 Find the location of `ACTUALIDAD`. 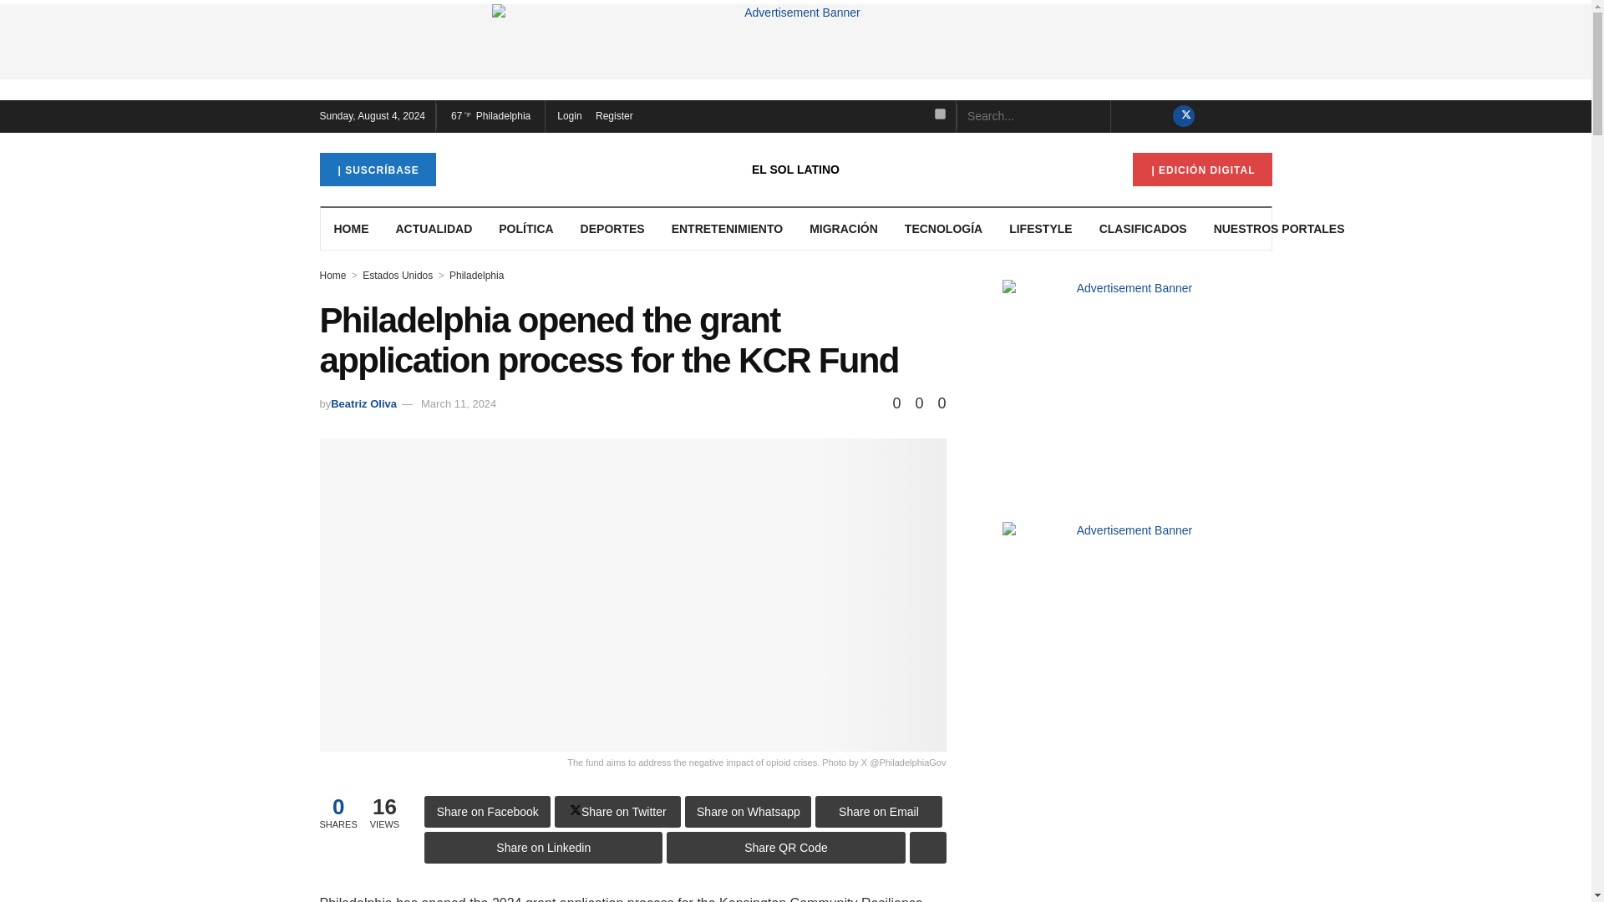

ACTUALIDAD is located at coordinates (434, 228).